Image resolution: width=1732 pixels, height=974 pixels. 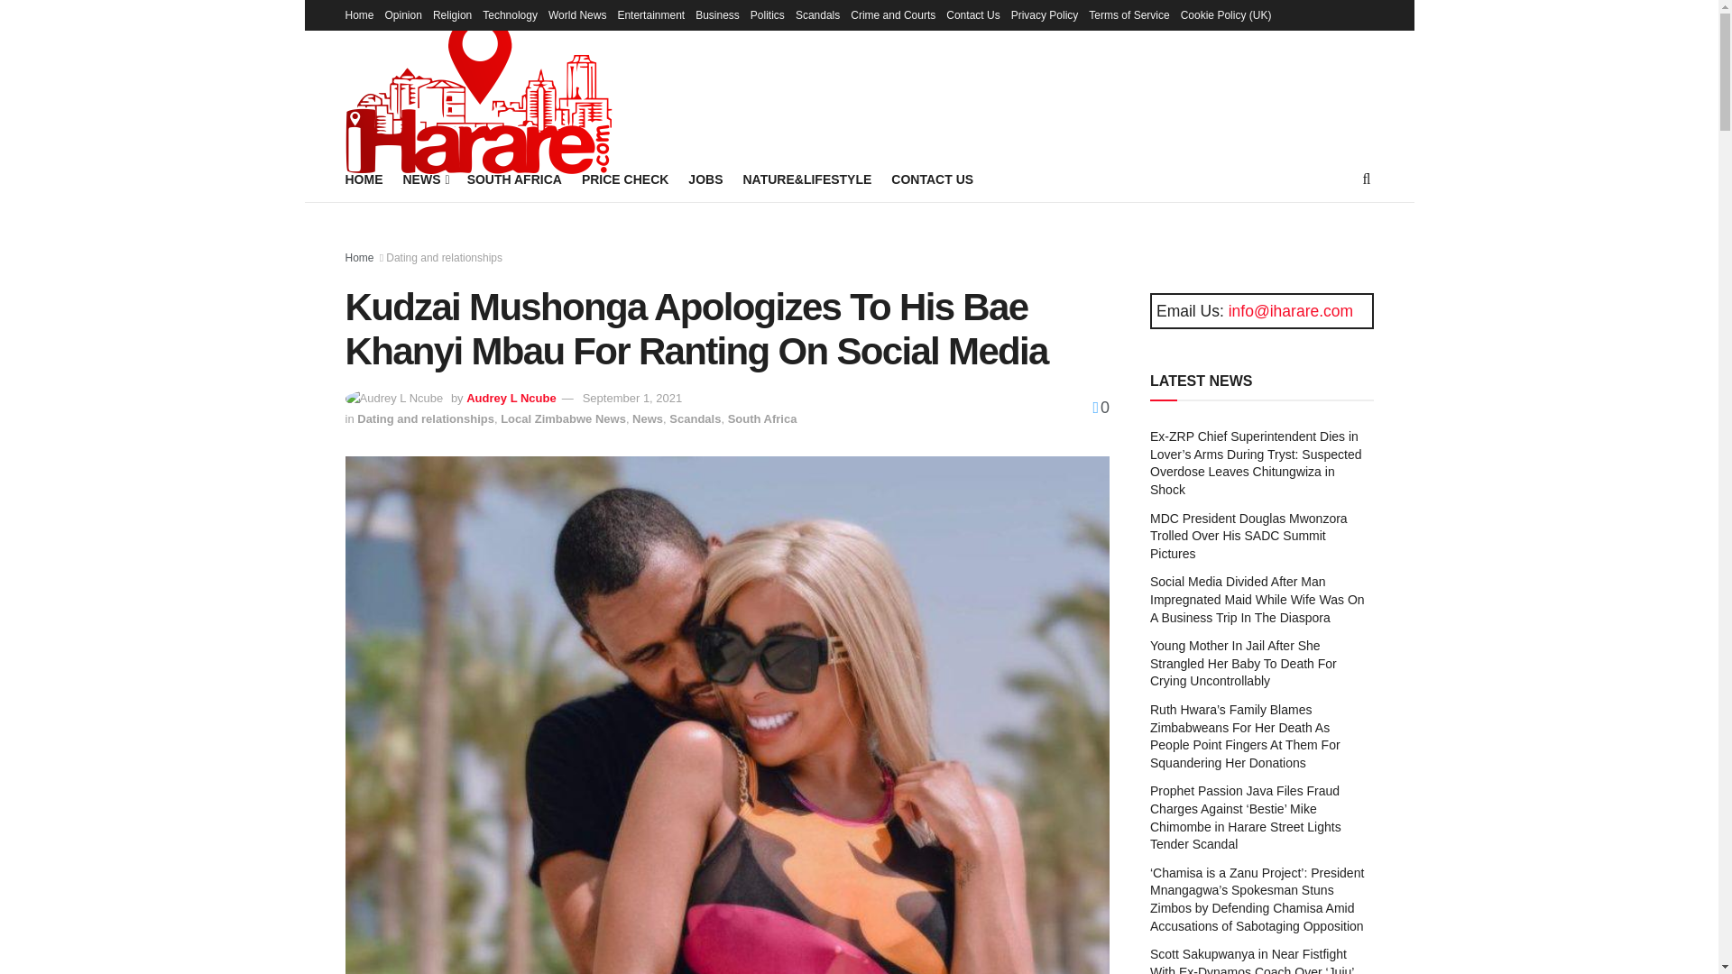 I want to click on SOUTH AFRICA, so click(x=514, y=179).